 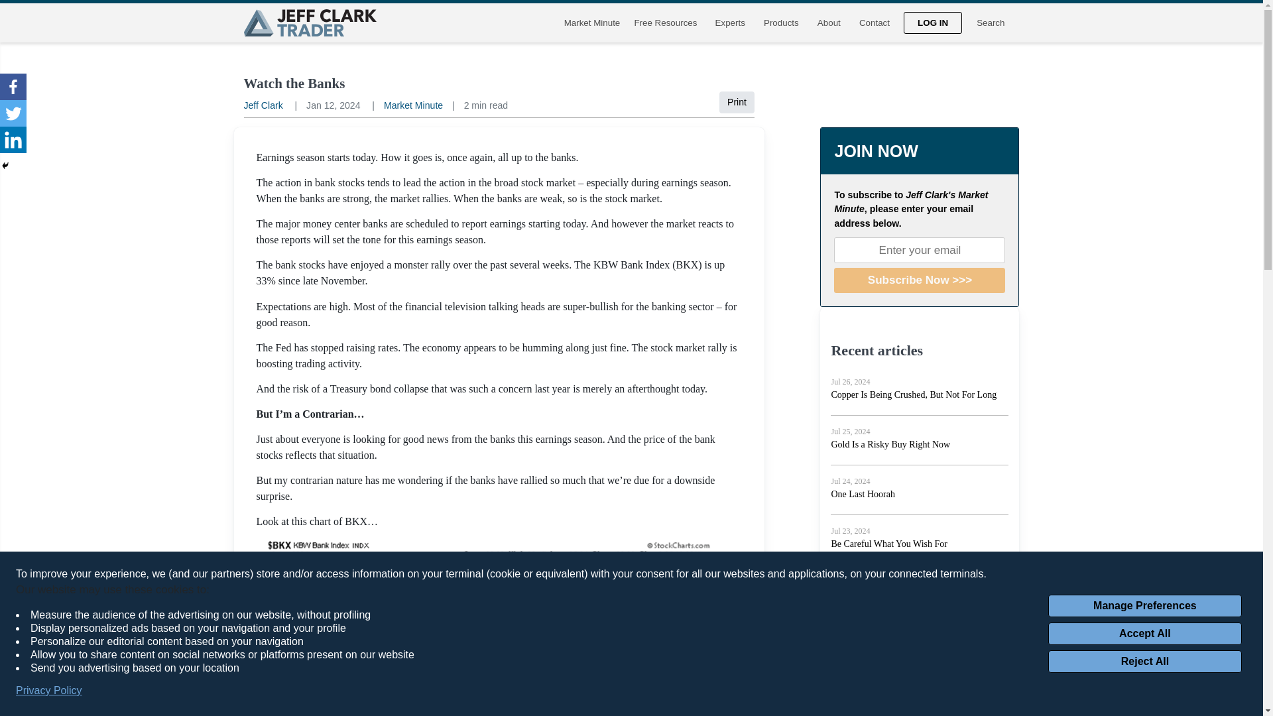 I want to click on Gold Is a Risky Buy Right Now, so click(x=890, y=444).